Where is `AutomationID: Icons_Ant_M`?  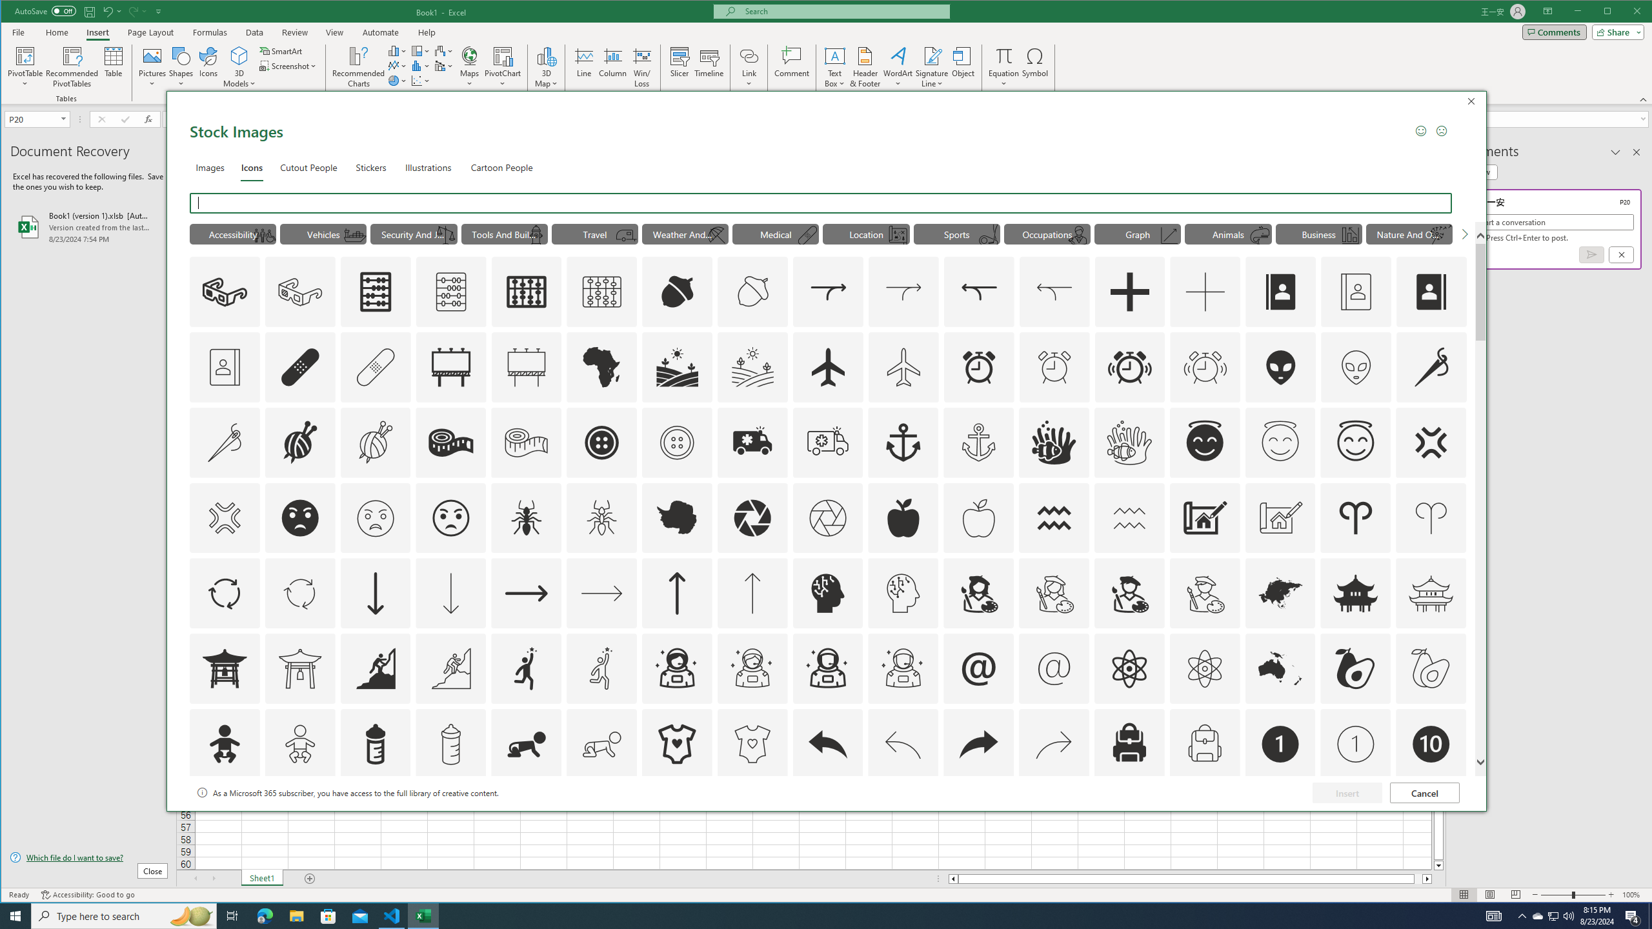
AutomationID: Icons_Ant_M is located at coordinates (602, 518).